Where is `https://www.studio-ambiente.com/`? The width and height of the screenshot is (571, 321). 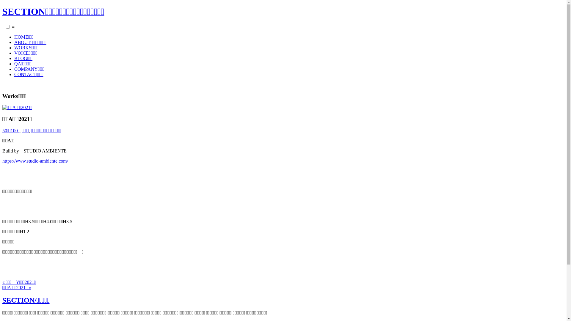
https://www.studio-ambiente.com/ is located at coordinates (35, 161).